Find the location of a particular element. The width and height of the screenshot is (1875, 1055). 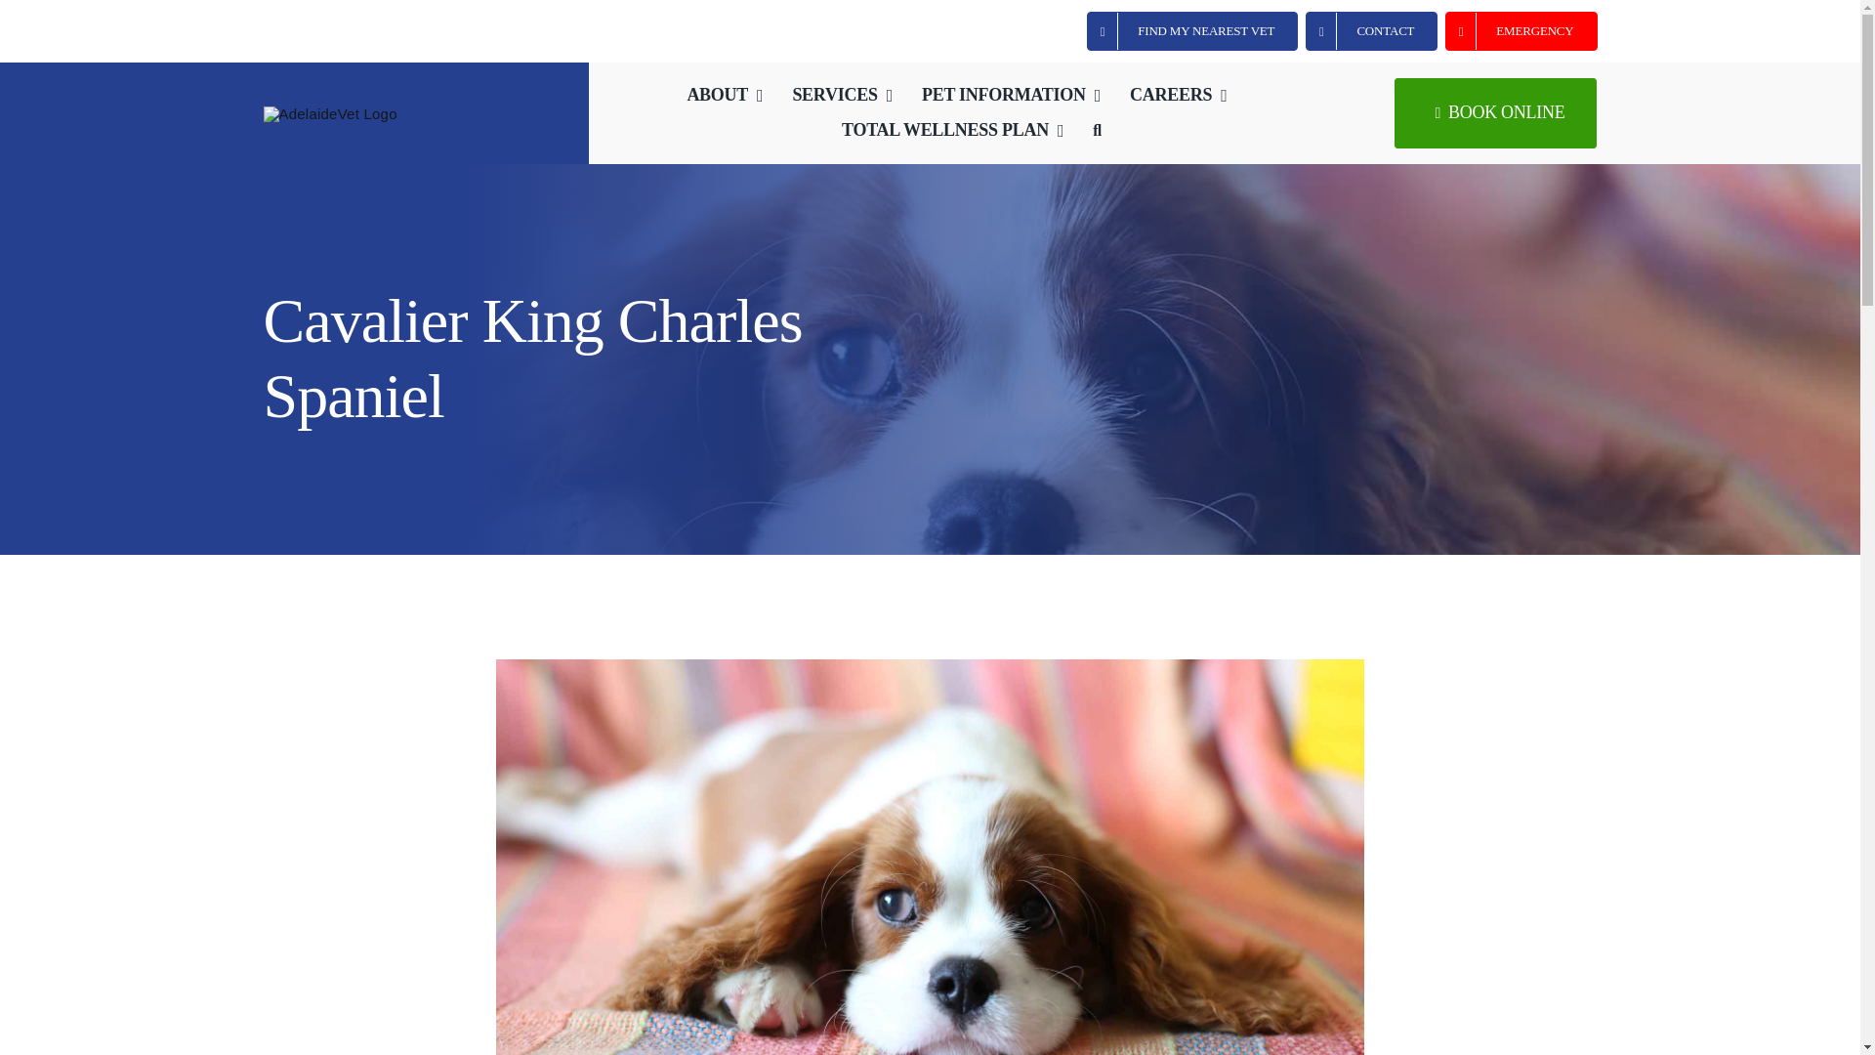

SERVICES is located at coordinates (842, 95).